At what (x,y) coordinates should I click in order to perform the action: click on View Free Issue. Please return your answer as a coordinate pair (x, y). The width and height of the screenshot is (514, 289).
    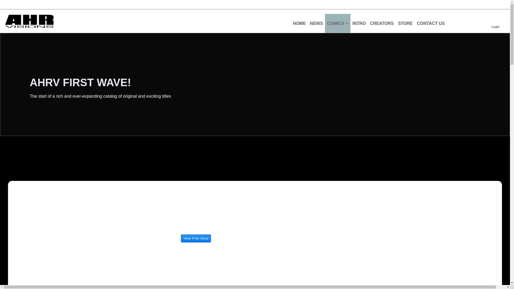
    Looking at the image, I should click on (196, 238).